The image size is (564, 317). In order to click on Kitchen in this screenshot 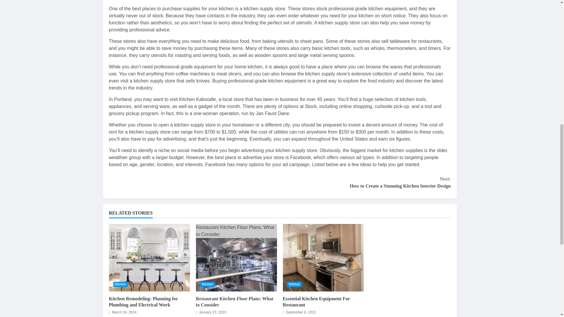, I will do `click(120, 284)`.